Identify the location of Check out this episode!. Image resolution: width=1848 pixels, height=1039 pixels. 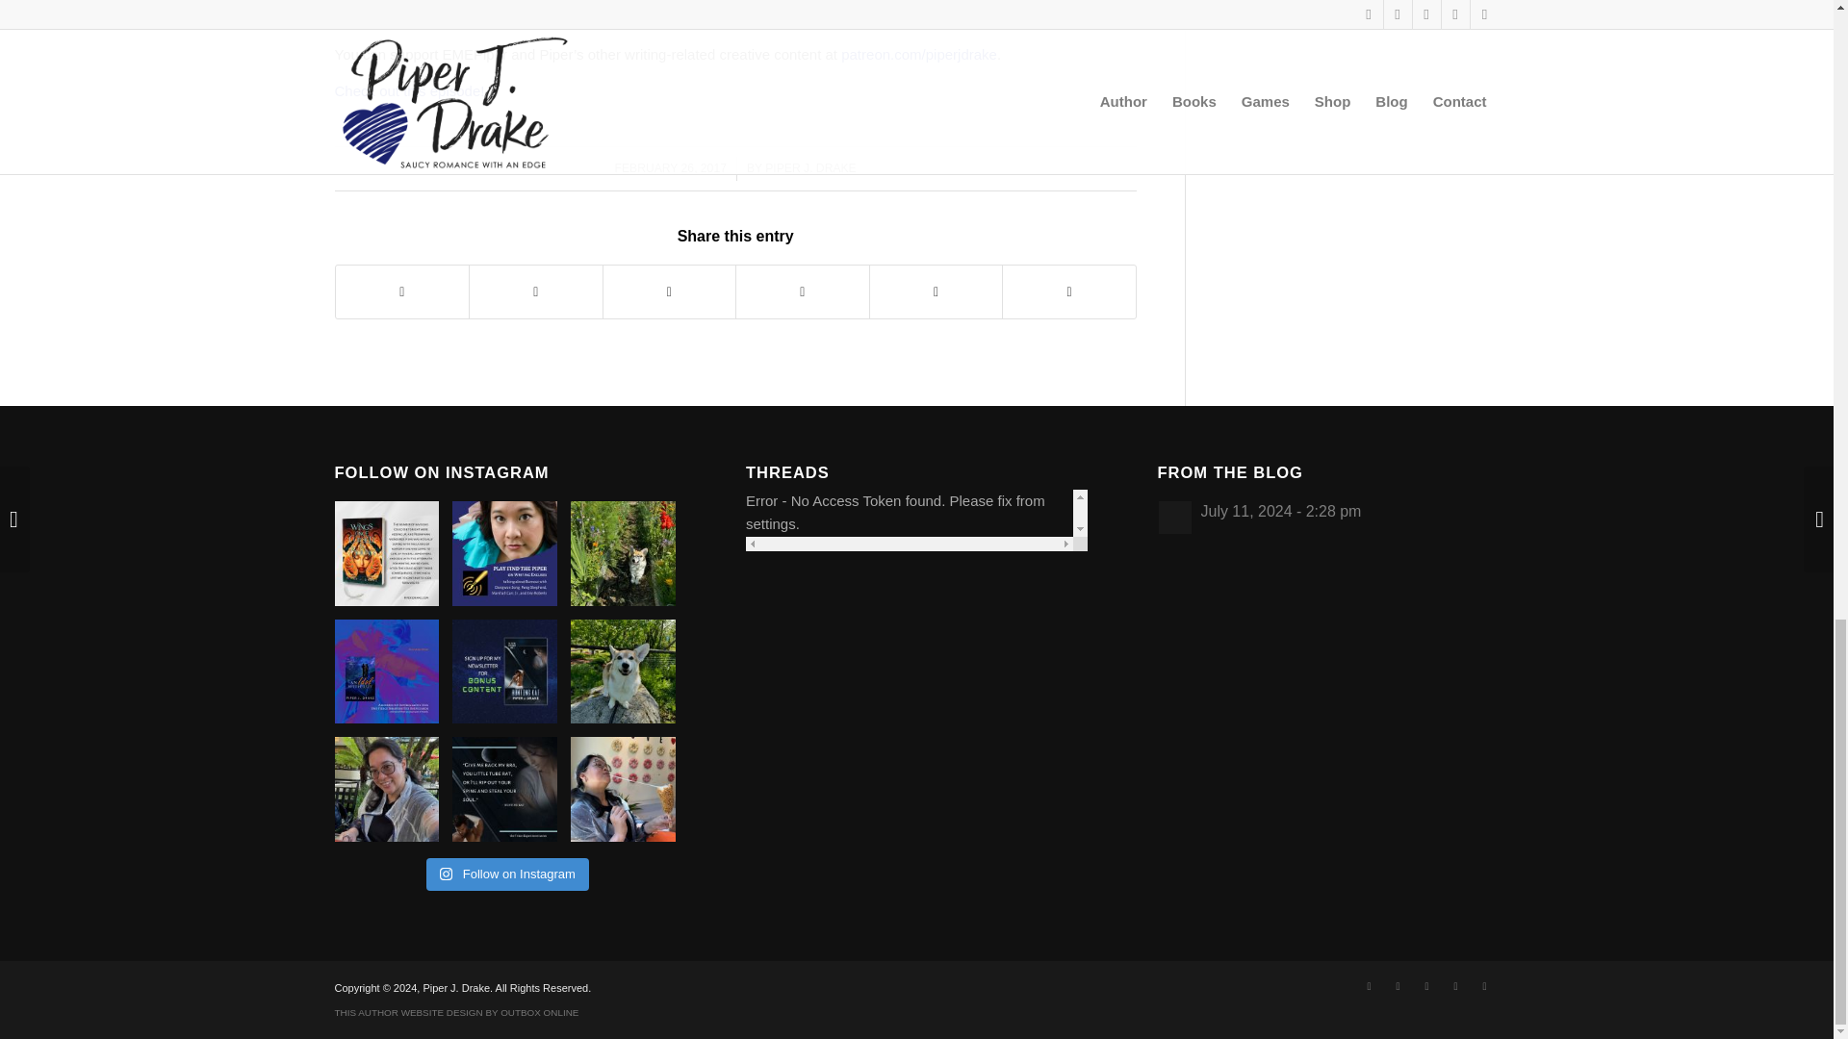
(409, 90).